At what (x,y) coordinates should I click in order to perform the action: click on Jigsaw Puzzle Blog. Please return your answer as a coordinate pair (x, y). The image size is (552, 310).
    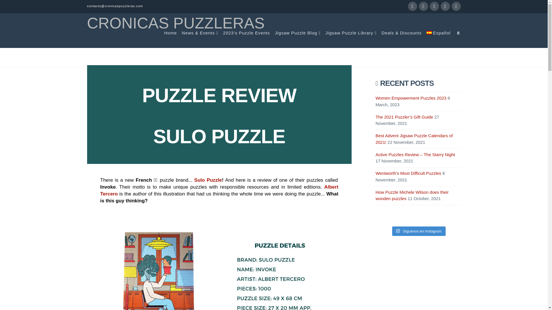
    Looking at the image, I should click on (297, 39).